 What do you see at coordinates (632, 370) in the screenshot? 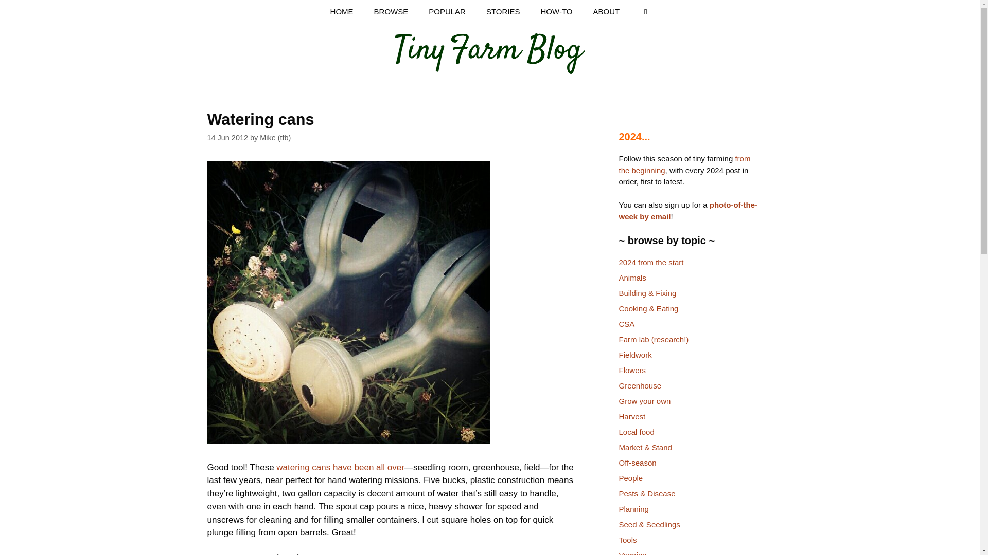
I see `Flowers` at bounding box center [632, 370].